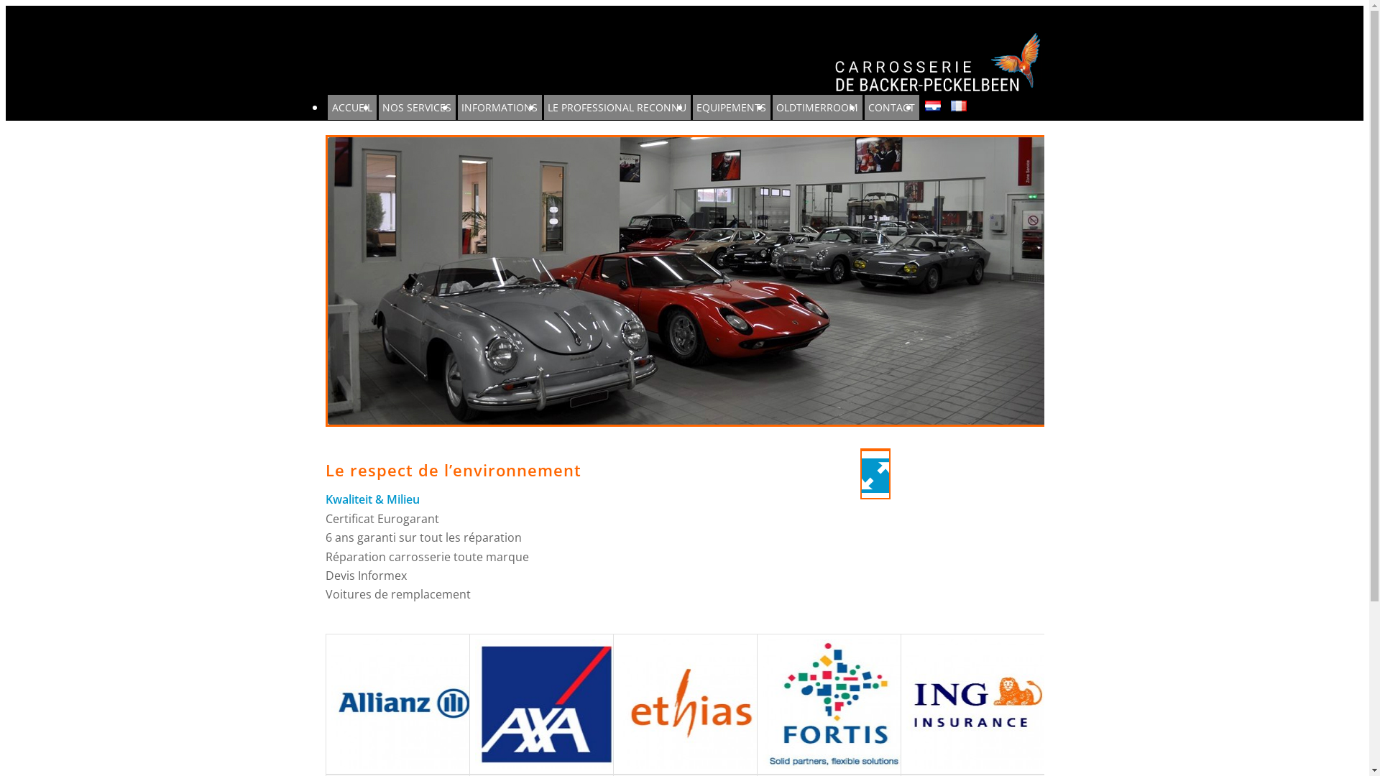 This screenshot has height=776, width=1380. I want to click on NOS SERVICES, so click(417, 108).